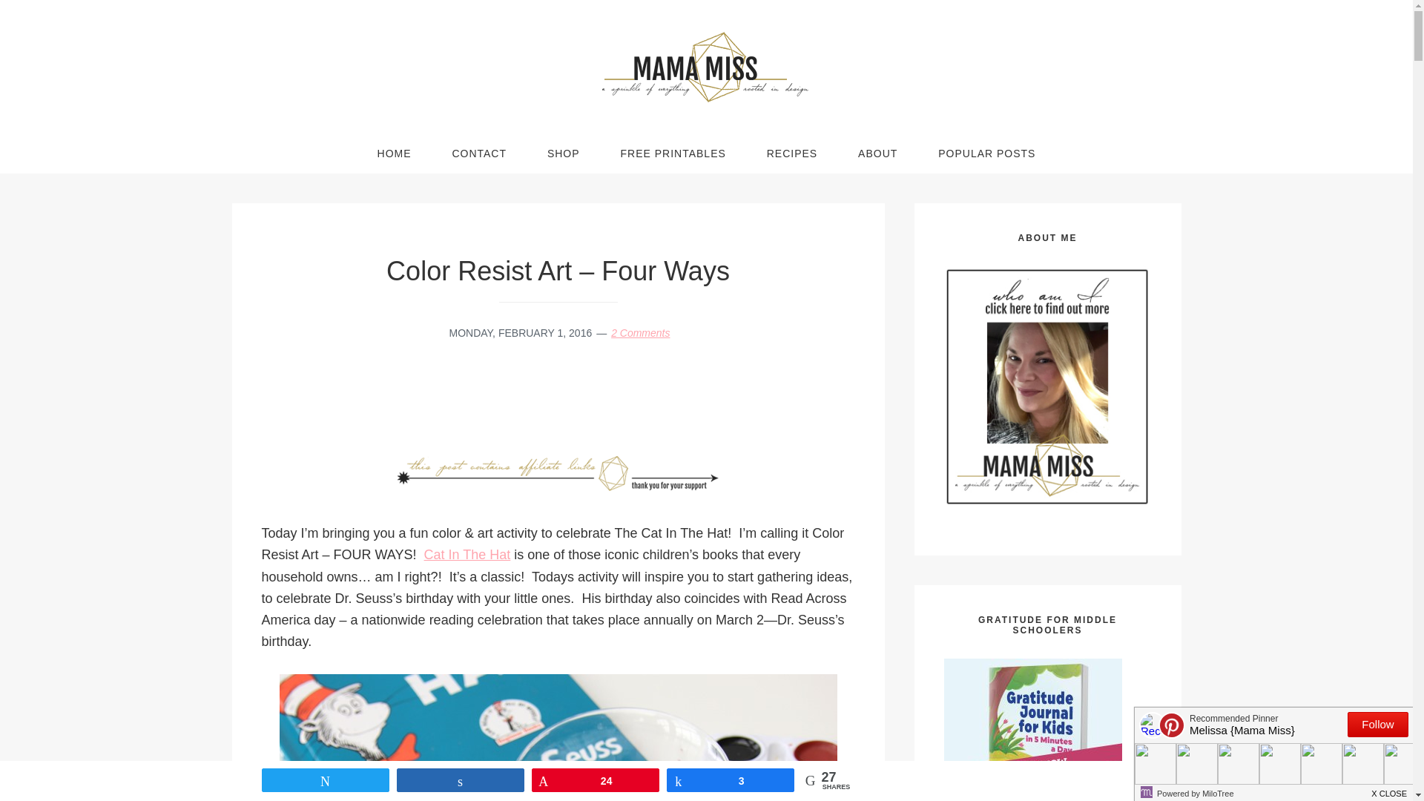  Describe the element at coordinates (673, 154) in the screenshot. I see `Free Printables` at that location.